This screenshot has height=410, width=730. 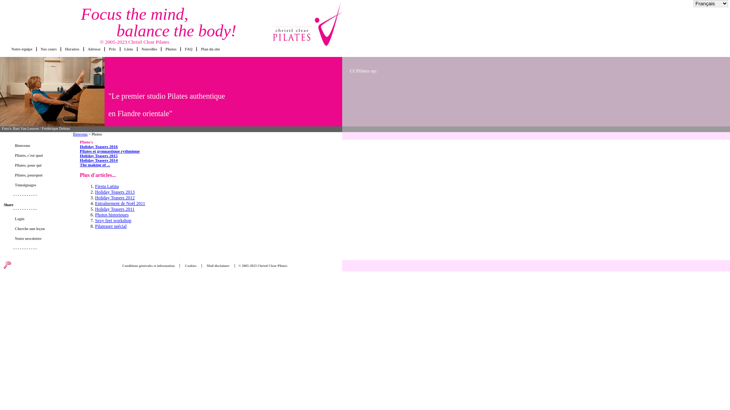 I want to click on Nouvelles, so click(x=149, y=49).